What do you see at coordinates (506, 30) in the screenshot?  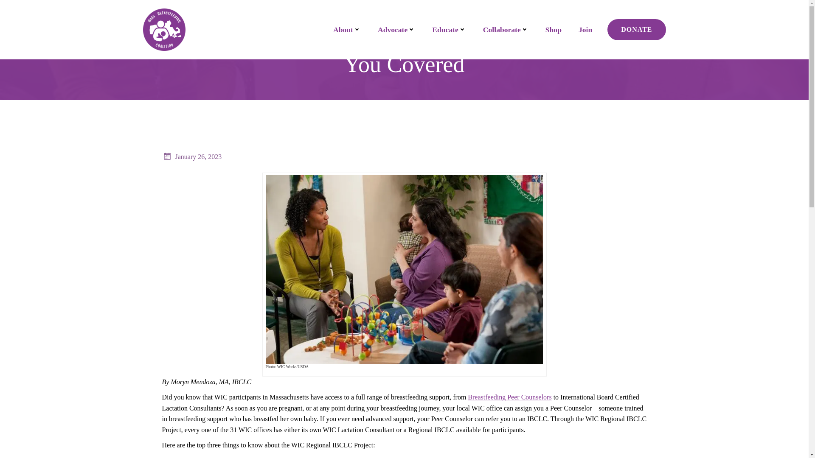 I see `Collaborate` at bounding box center [506, 30].